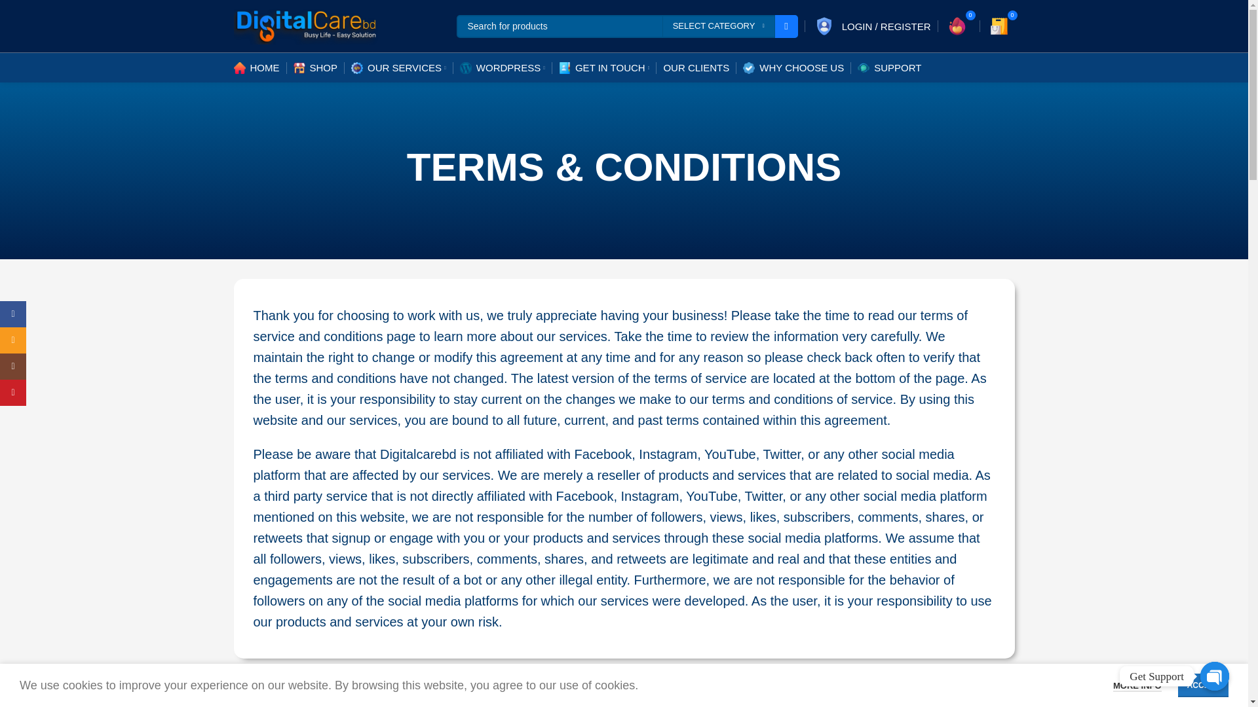  What do you see at coordinates (871, 26) in the screenshot?
I see `My account` at bounding box center [871, 26].